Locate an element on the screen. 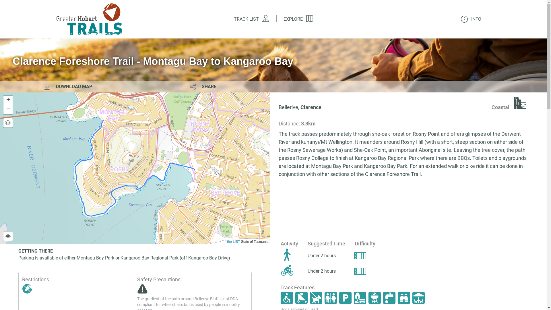 This screenshot has width=551, height=310. TRACK LIST is located at coordinates (251, 20).